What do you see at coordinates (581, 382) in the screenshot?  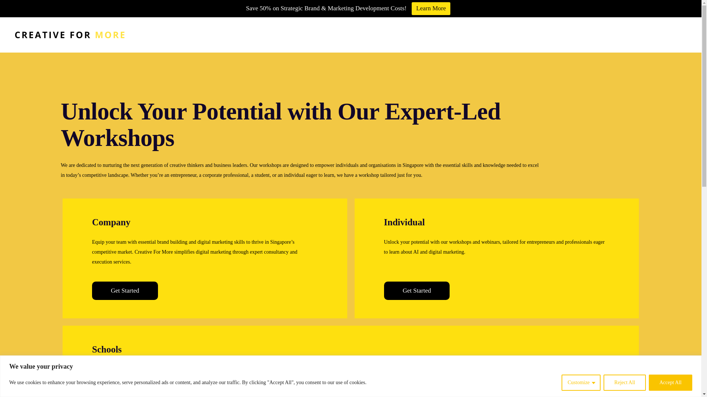 I see `Customize` at bounding box center [581, 382].